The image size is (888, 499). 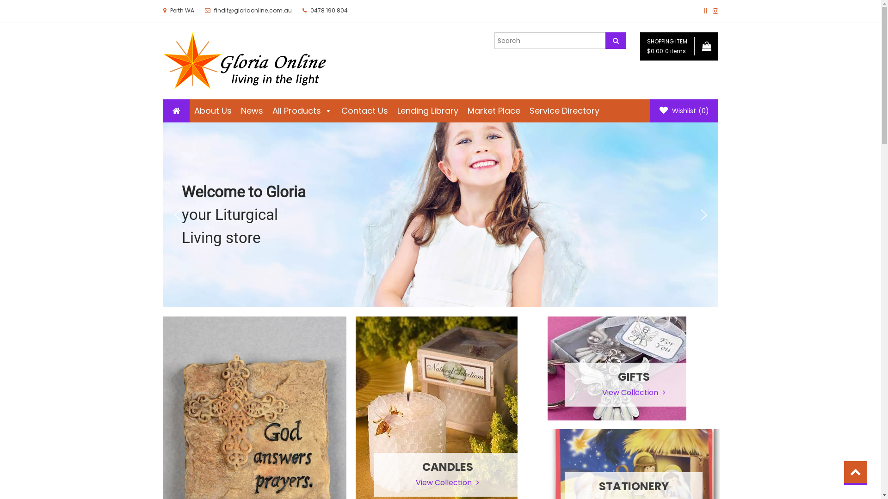 What do you see at coordinates (679, 46) in the screenshot?
I see `SHOPPING ITEM
$0.00 0 items` at bounding box center [679, 46].